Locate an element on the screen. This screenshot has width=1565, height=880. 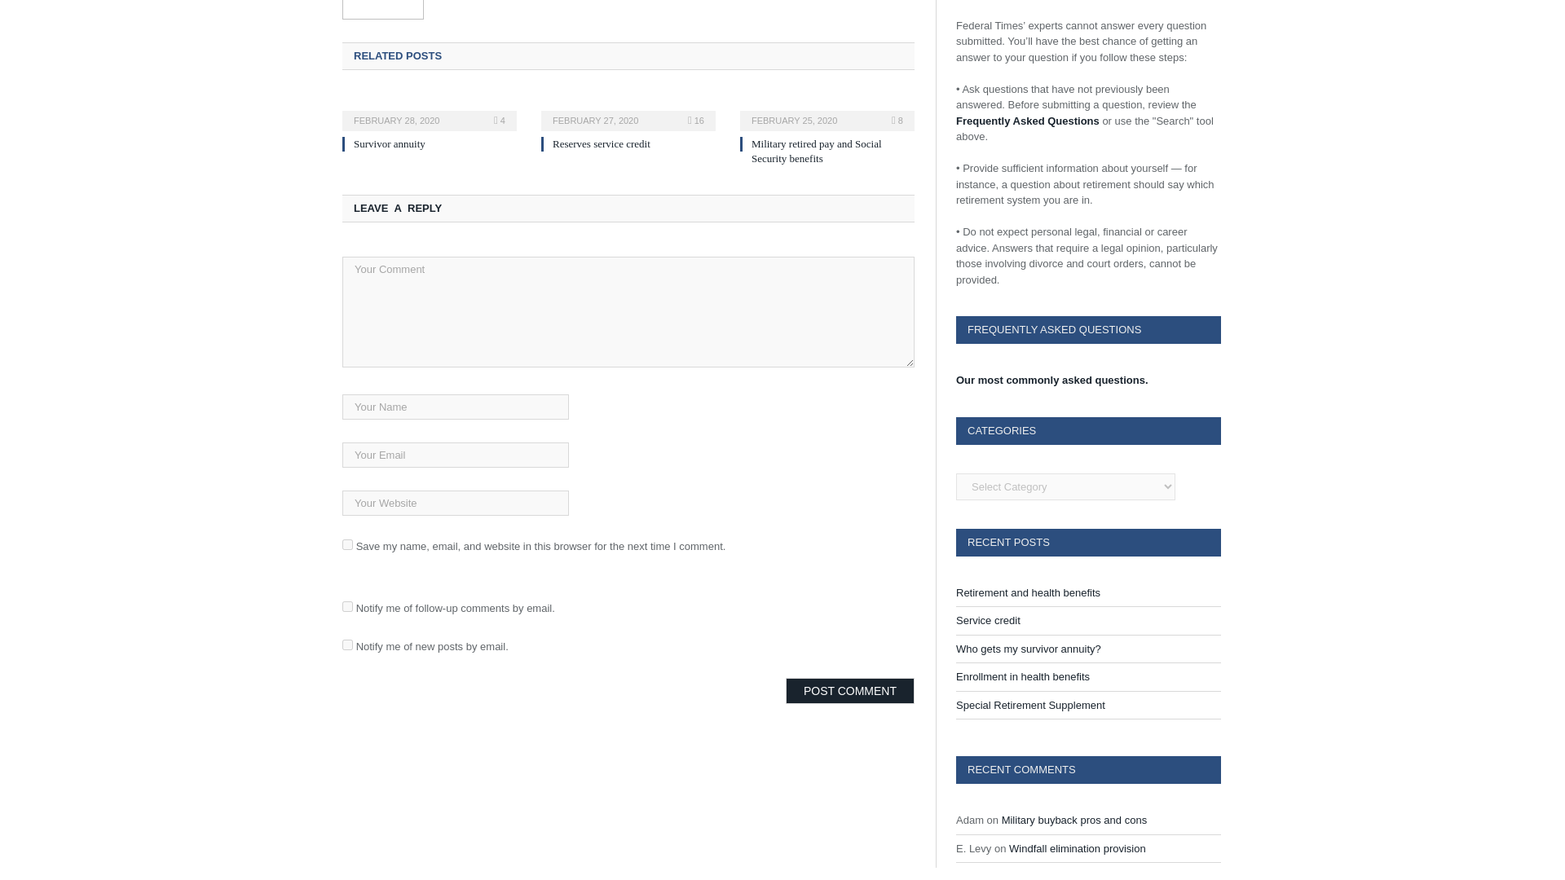
yes is located at coordinates (347, 544).